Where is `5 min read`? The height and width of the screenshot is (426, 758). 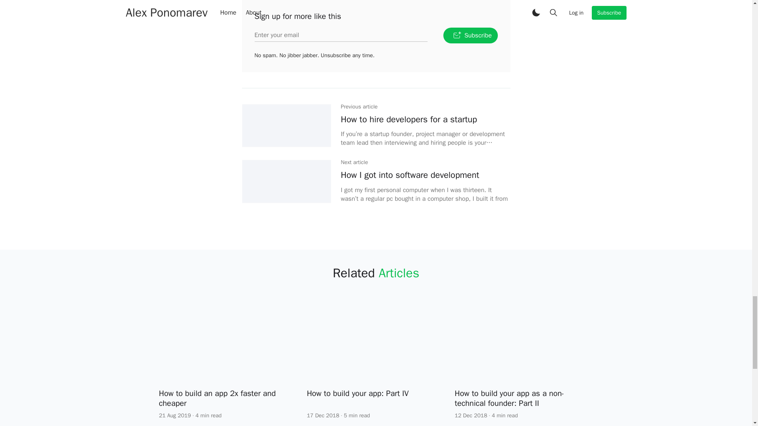
5 min read is located at coordinates (357, 415).